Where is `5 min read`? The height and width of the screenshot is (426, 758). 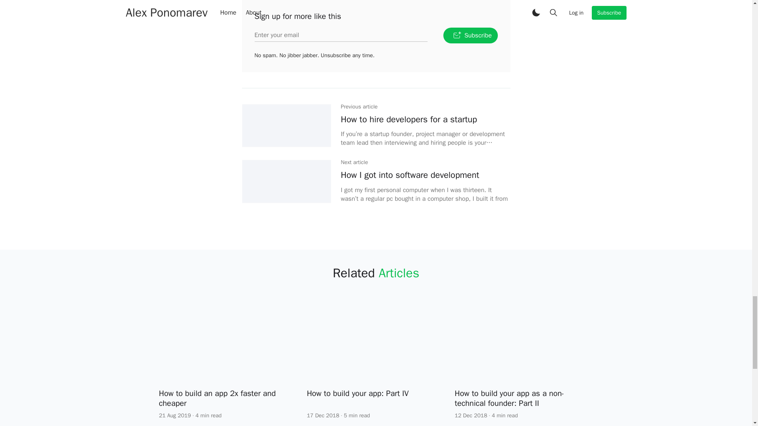
5 min read is located at coordinates (357, 415).